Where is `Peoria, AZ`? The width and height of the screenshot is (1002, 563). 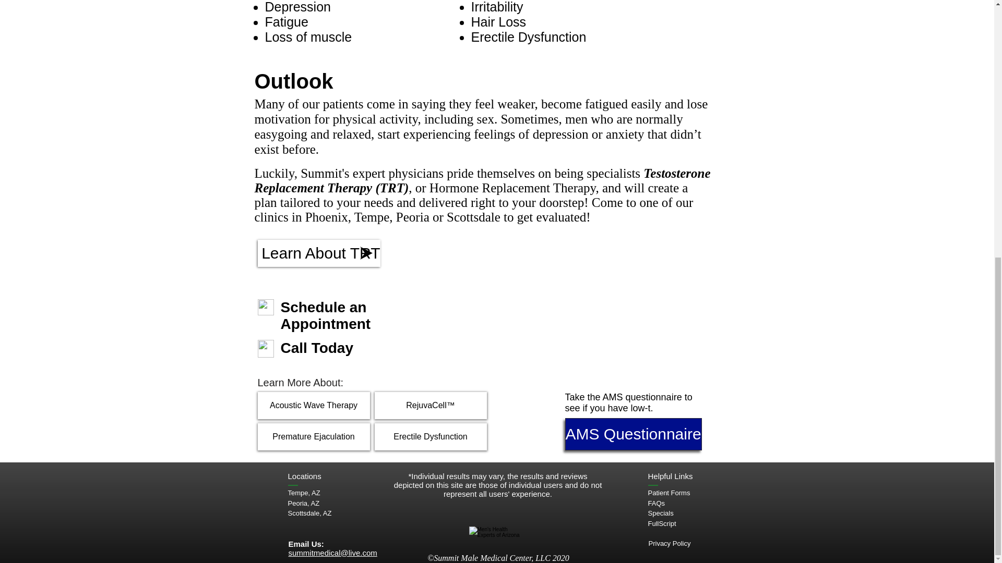 Peoria, AZ is located at coordinates (304, 503).